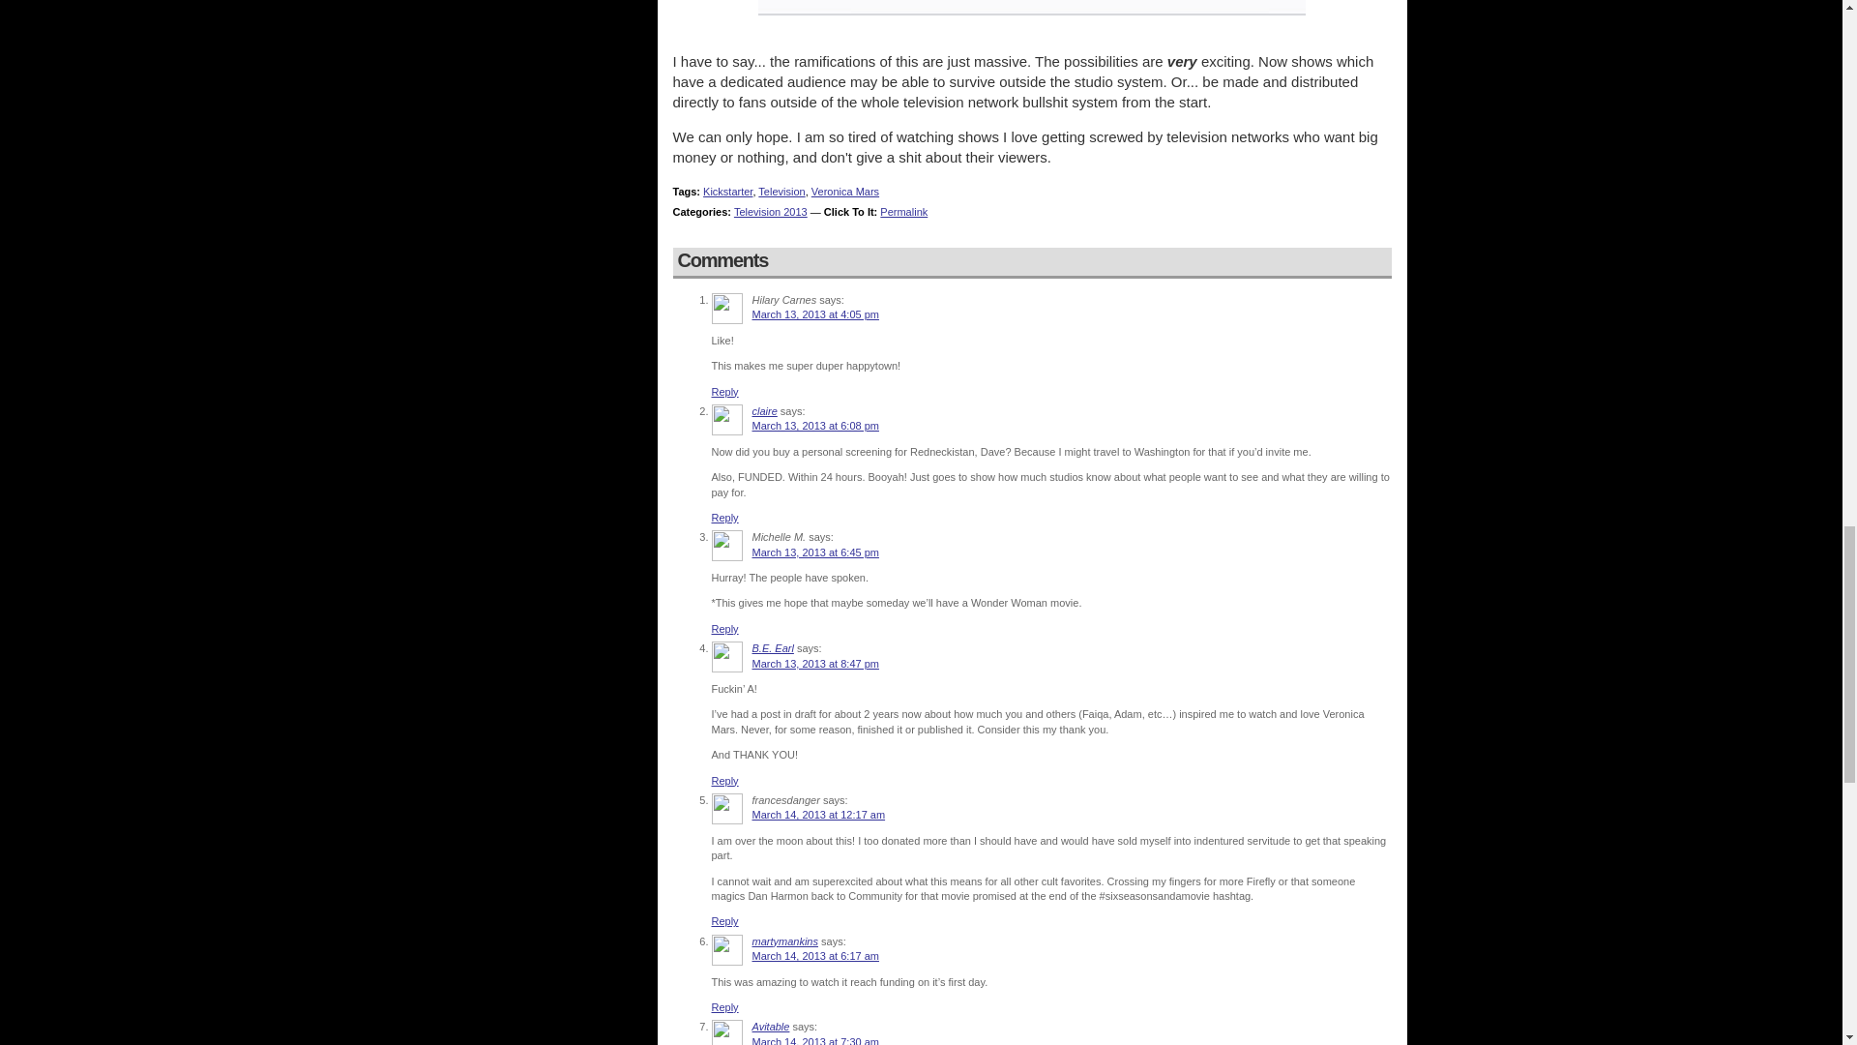  What do you see at coordinates (818, 814) in the screenshot?
I see `March 14, 2013 at 12:17 am` at bounding box center [818, 814].